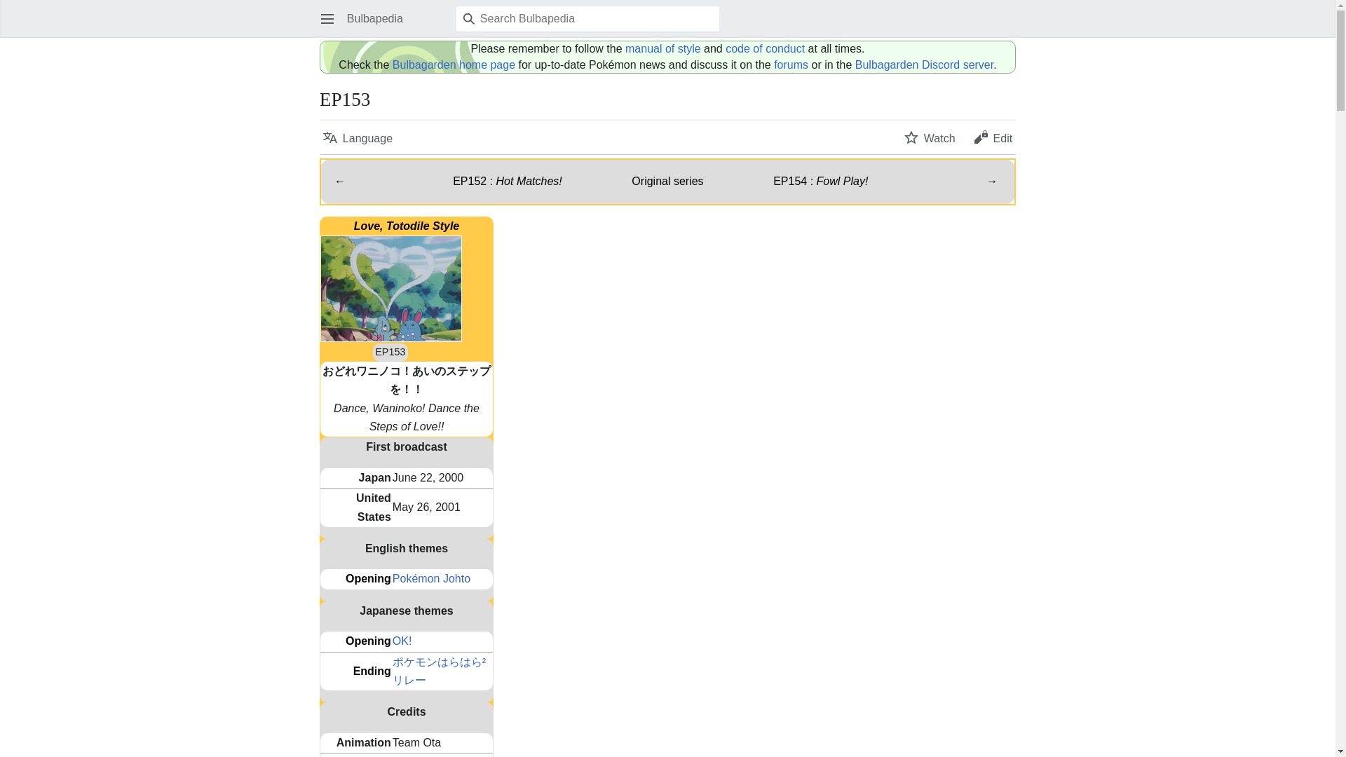  Describe the element at coordinates (369, 641) in the screenshot. I see `List of Japanese opening themes` at that location.